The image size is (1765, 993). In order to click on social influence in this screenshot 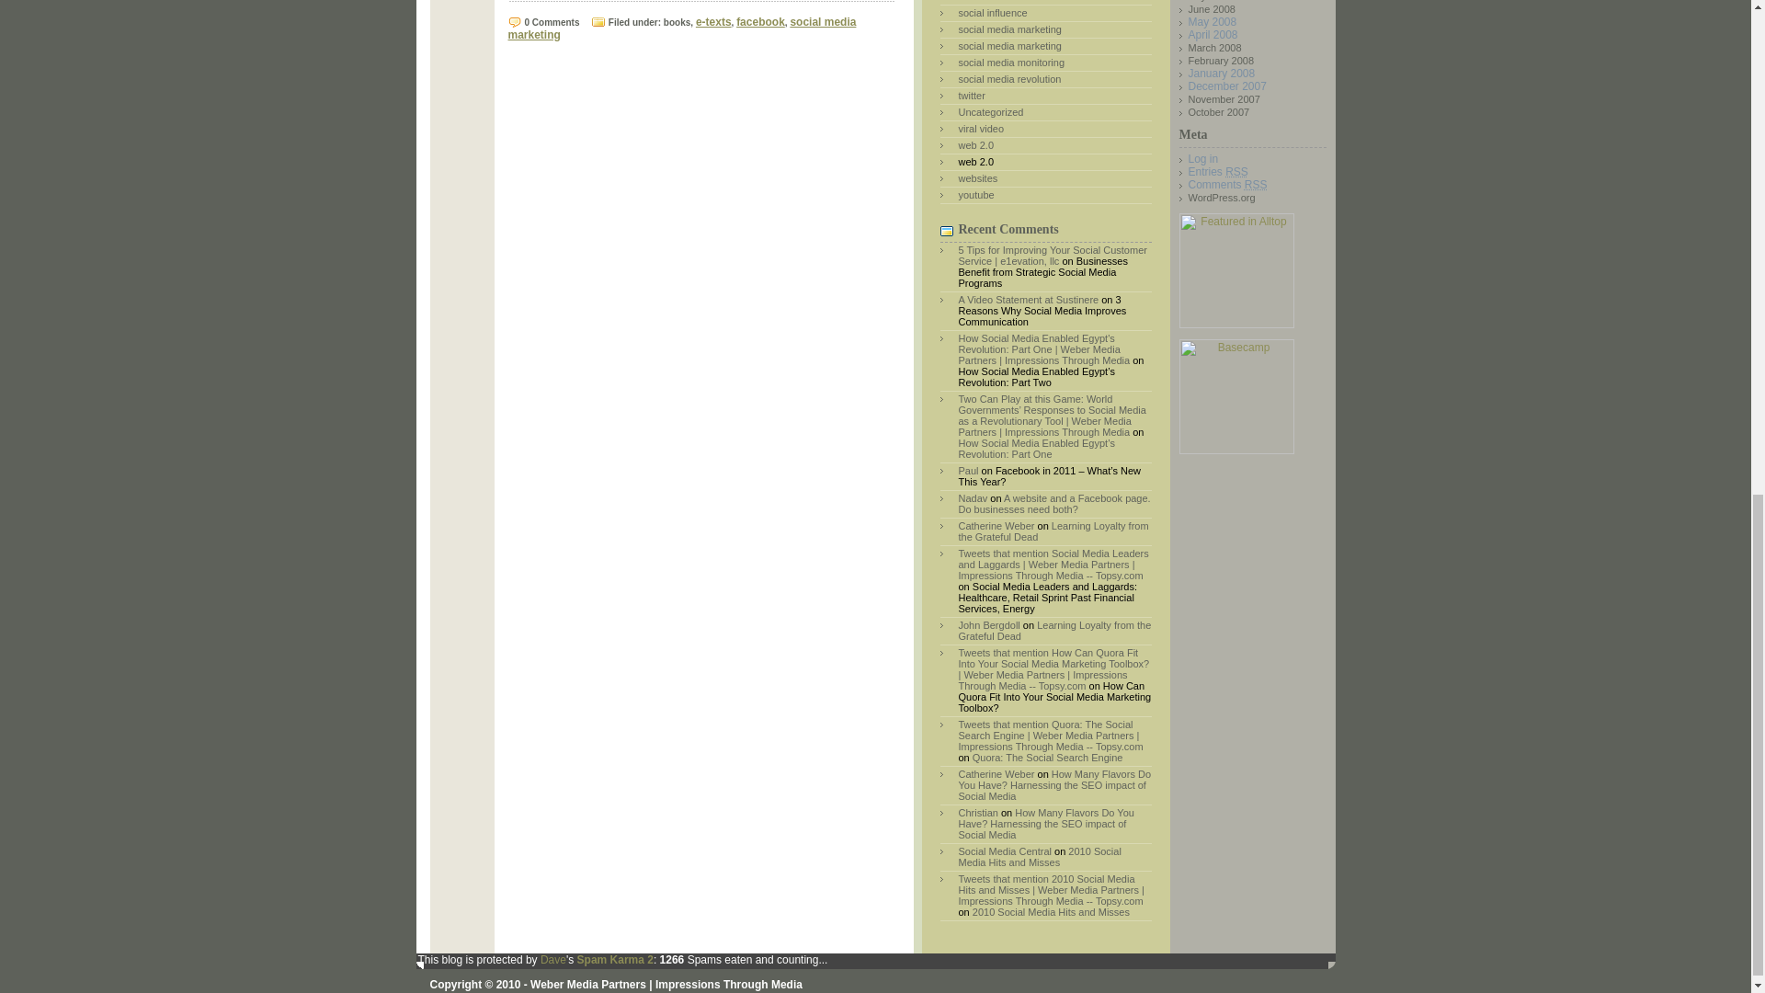, I will do `click(993, 13)`.